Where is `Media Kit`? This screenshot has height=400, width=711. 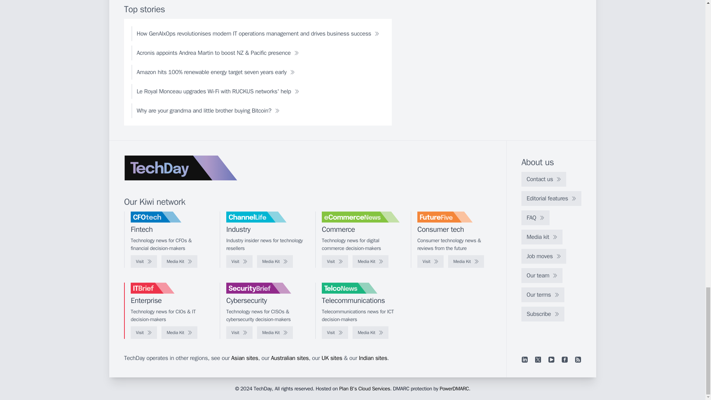 Media Kit is located at coordinates (275, 261).